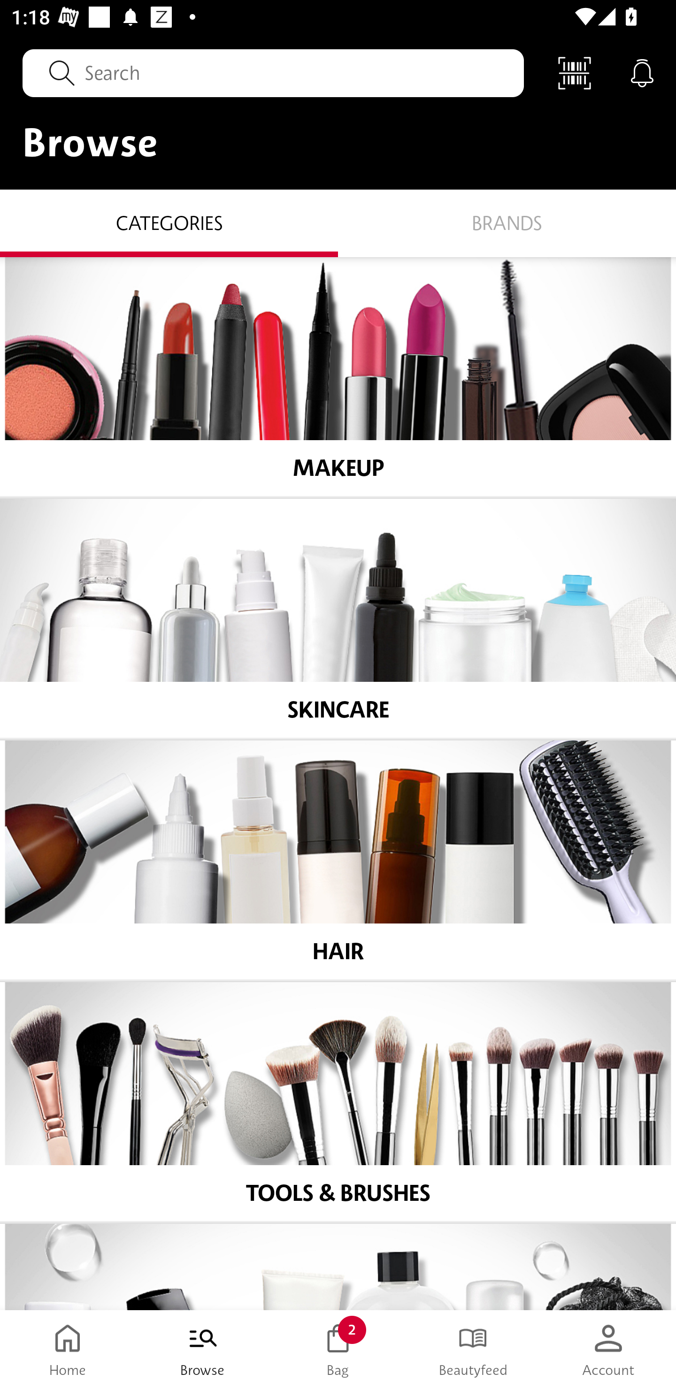  Describe the element at coordinates (608, 1350) in the screenshot. I see `Account` at that location.